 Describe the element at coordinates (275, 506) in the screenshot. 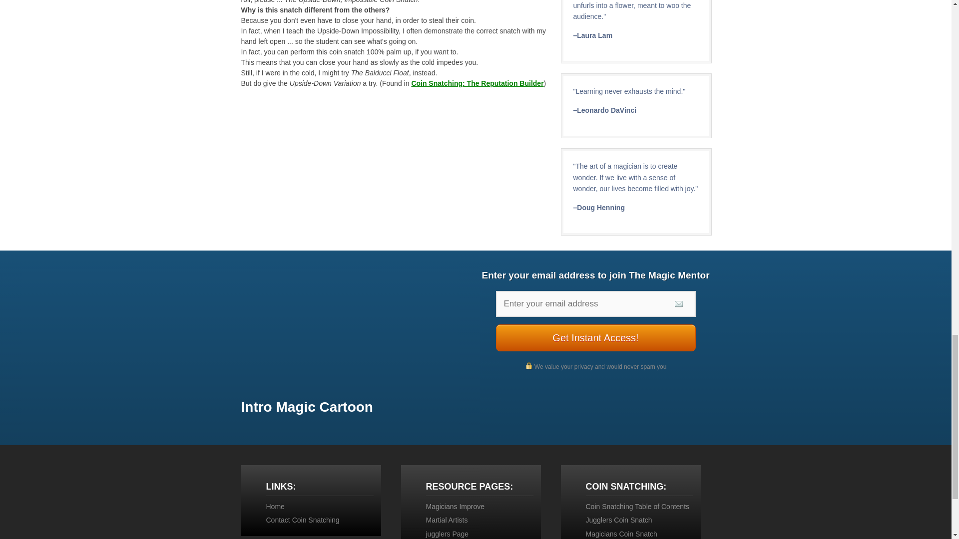

I see `Home` at that location.